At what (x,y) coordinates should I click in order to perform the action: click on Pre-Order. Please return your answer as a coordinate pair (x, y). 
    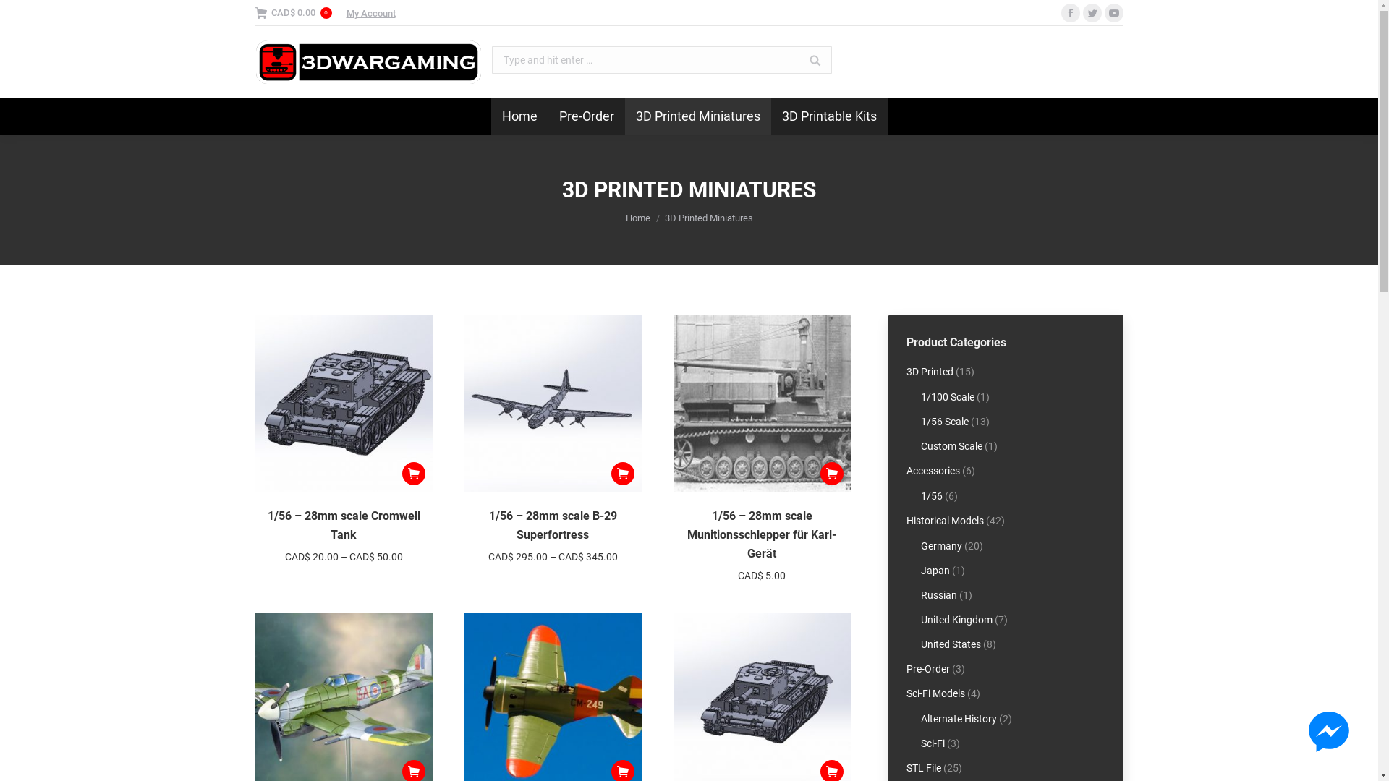
    Looking at the image, I should click on (927, 670).